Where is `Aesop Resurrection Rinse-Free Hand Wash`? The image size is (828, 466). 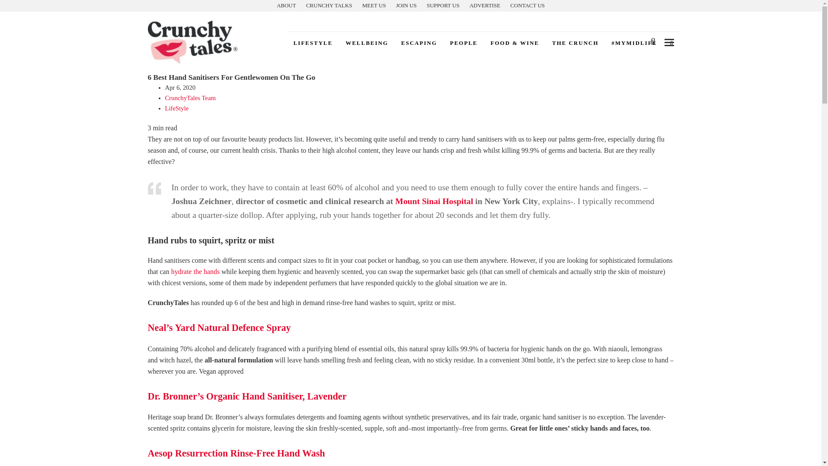
Aesop Resurrection Rinse-Free Hand Wash is located at coordinates (235, 453).